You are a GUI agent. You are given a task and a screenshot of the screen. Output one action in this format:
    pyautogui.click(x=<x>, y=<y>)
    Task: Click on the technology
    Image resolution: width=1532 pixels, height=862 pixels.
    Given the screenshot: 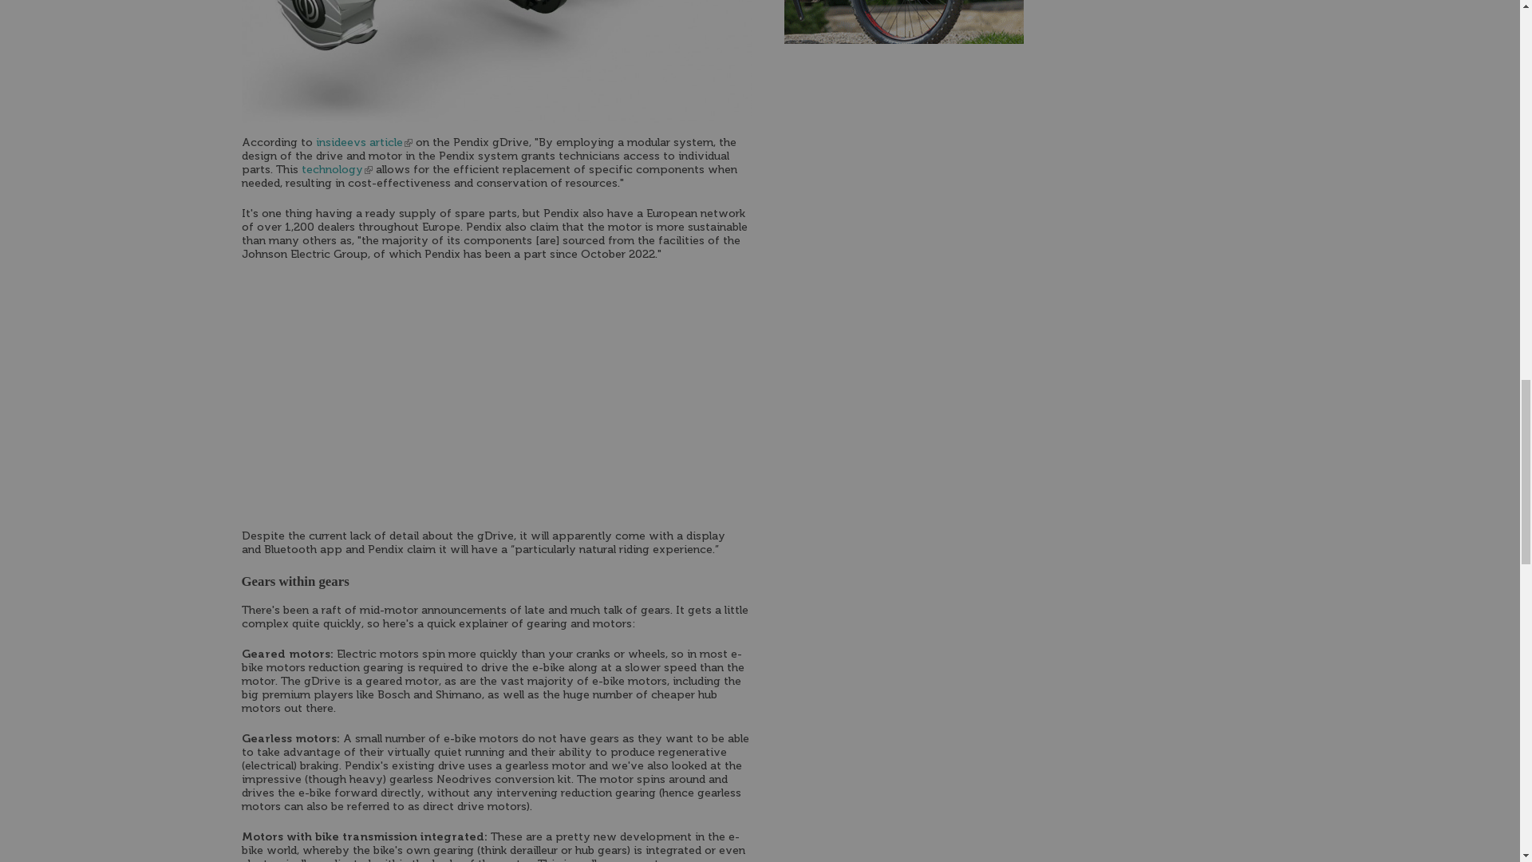 What is the action you would take?
    pyautogui.click(x=337, y=170)
    